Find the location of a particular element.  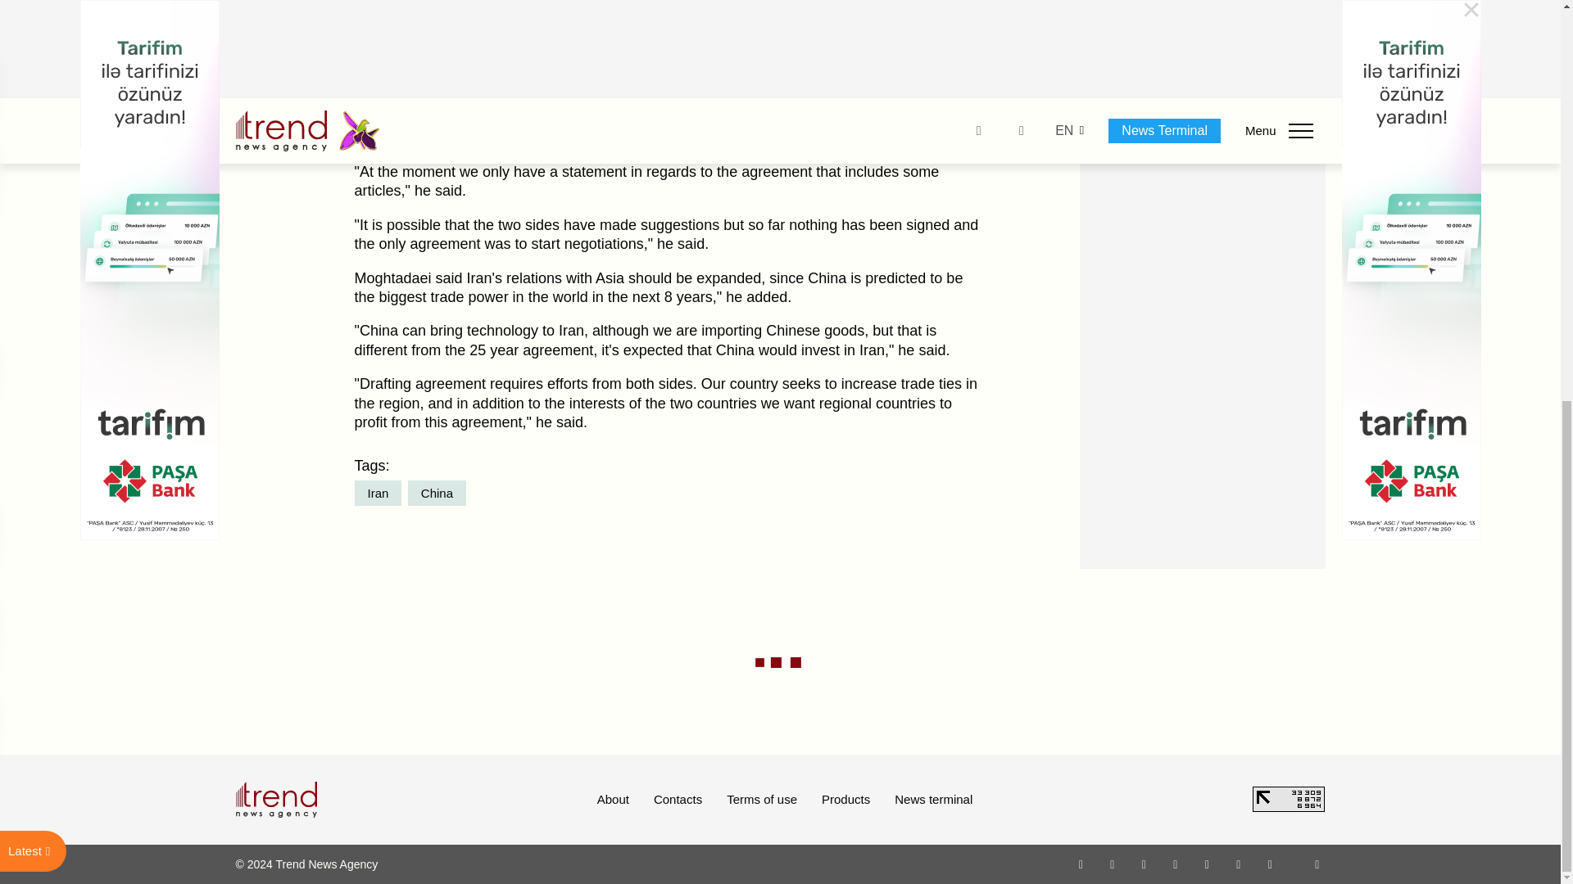

RSS Feed is located at coordinates (1317, 864).